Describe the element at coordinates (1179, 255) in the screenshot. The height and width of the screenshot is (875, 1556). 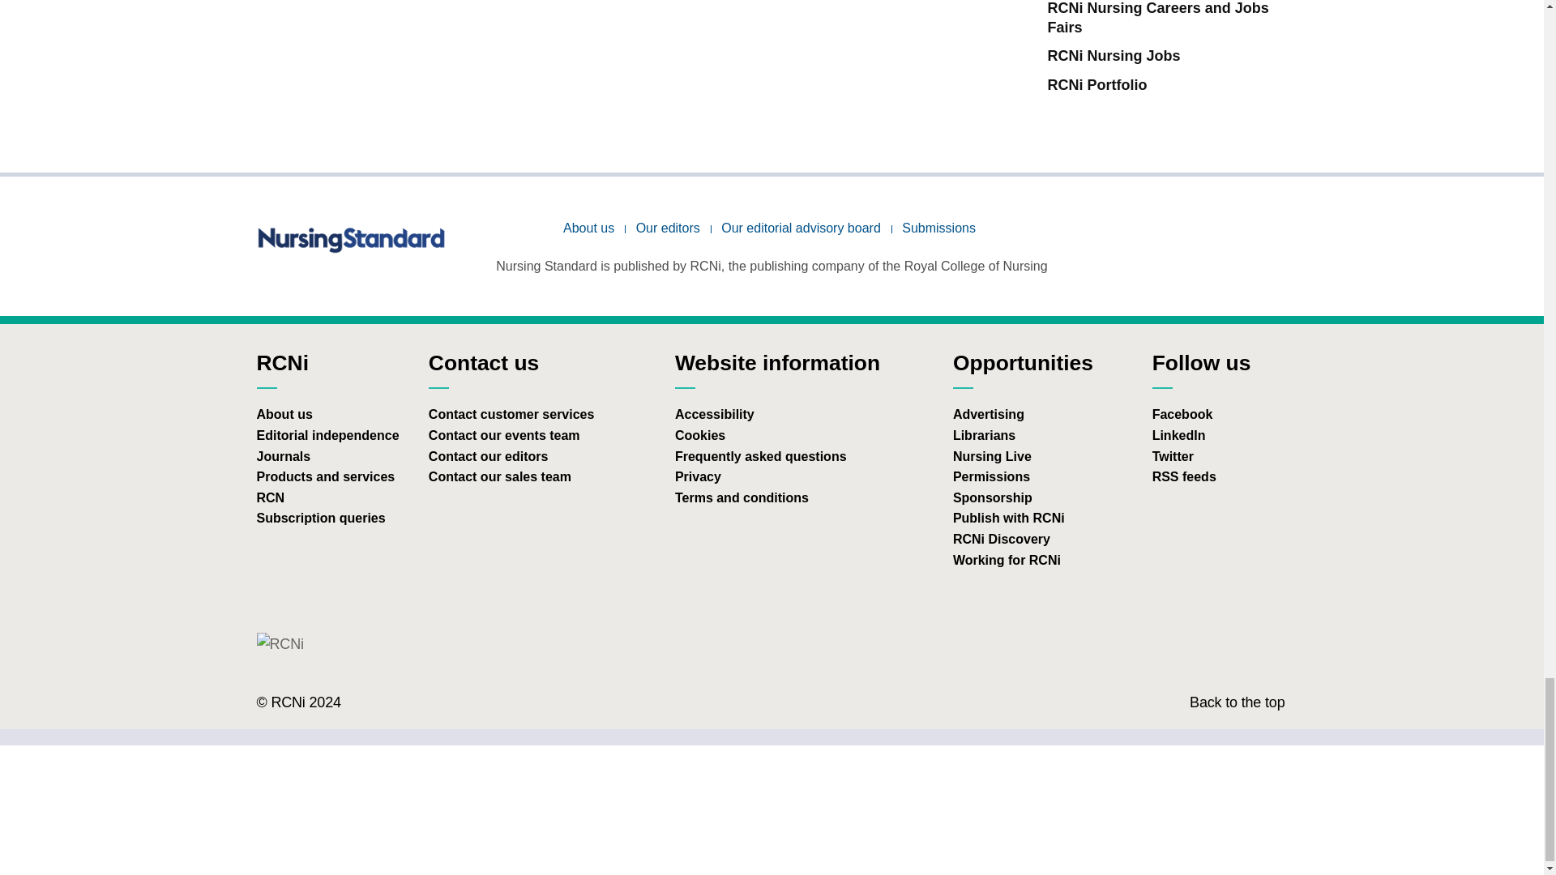
I see `Follow us on instagram` at that location.